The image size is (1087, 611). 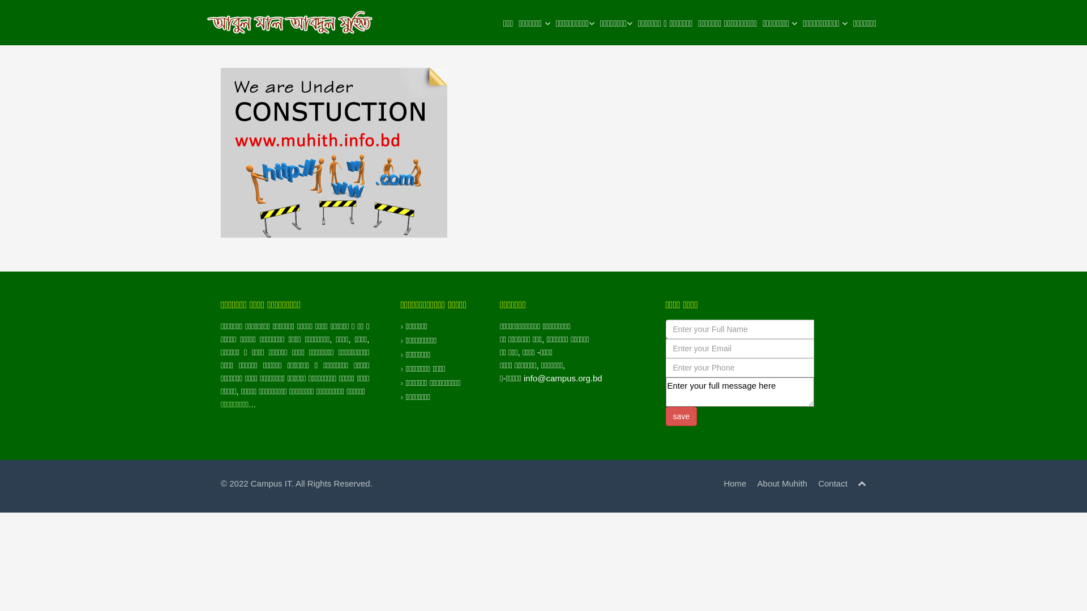 I want to click on save, so click(x=682, y=416).